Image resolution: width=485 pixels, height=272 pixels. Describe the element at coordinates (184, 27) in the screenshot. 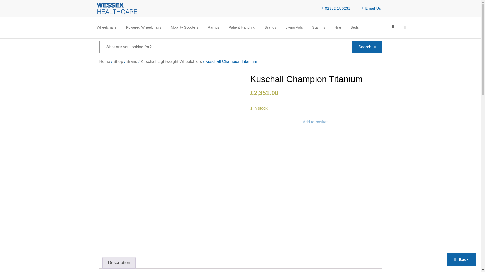

I see `Mobility Scooters` at that location.